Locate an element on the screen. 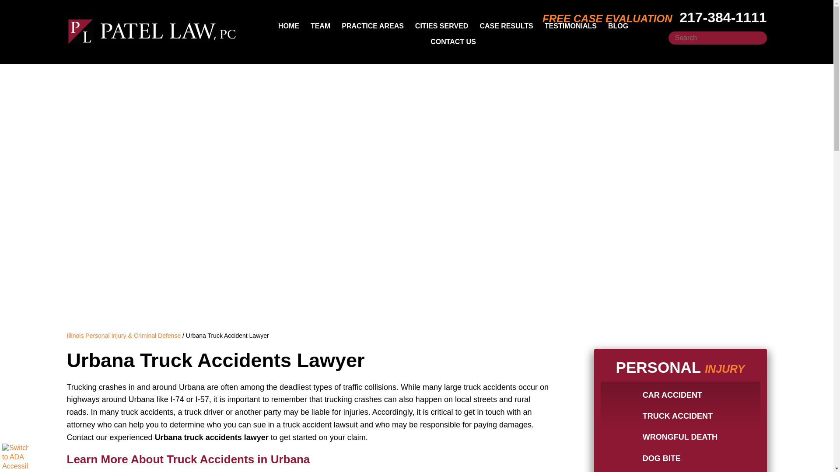 This screenshot has height=472, width=840. Switch to ADA Accessible Theme is located at coordinates (15, 456).